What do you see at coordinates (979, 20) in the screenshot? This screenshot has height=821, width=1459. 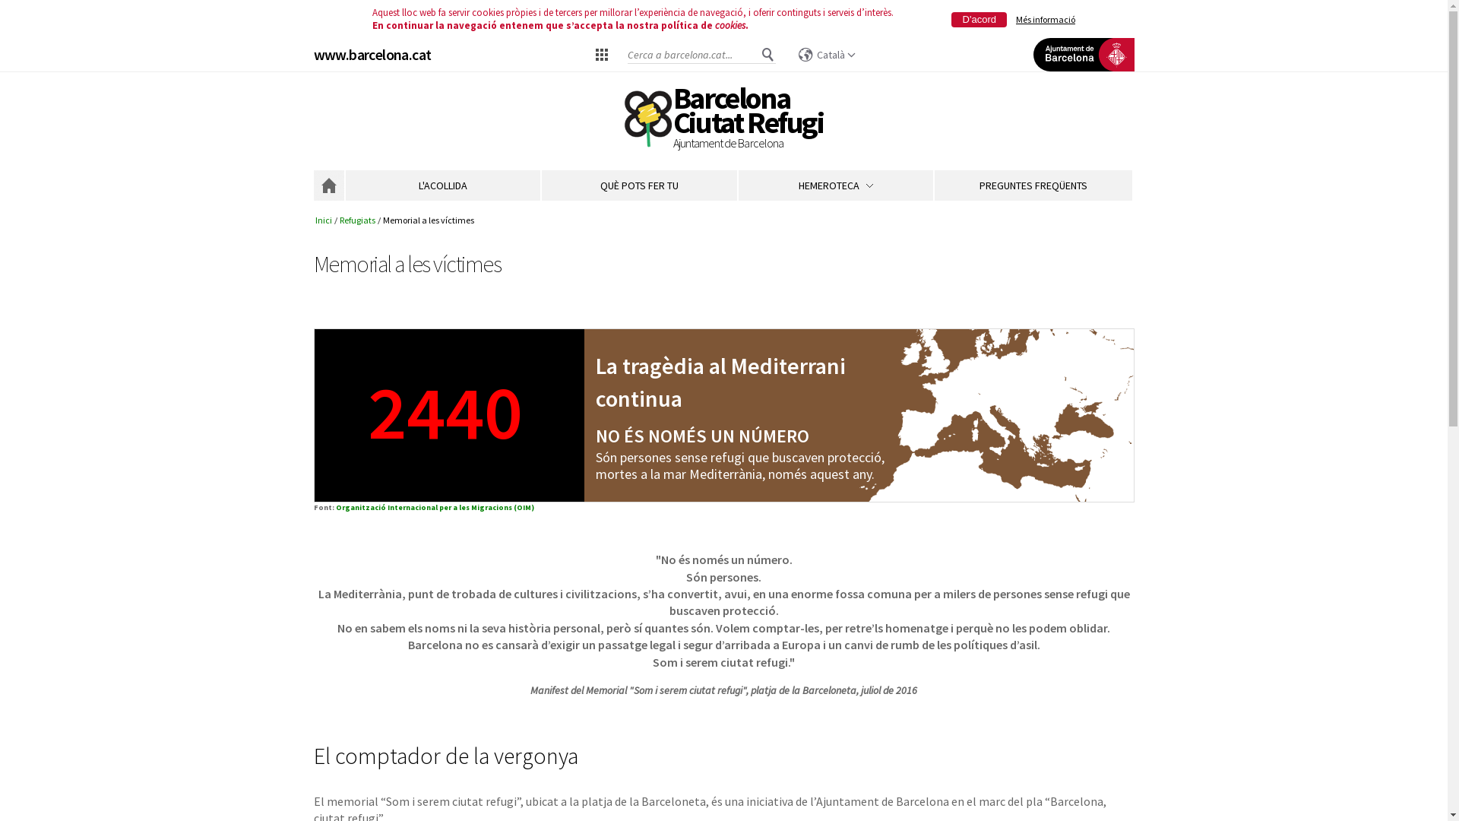 I see `D'acord` at bounding box center [979, 20].